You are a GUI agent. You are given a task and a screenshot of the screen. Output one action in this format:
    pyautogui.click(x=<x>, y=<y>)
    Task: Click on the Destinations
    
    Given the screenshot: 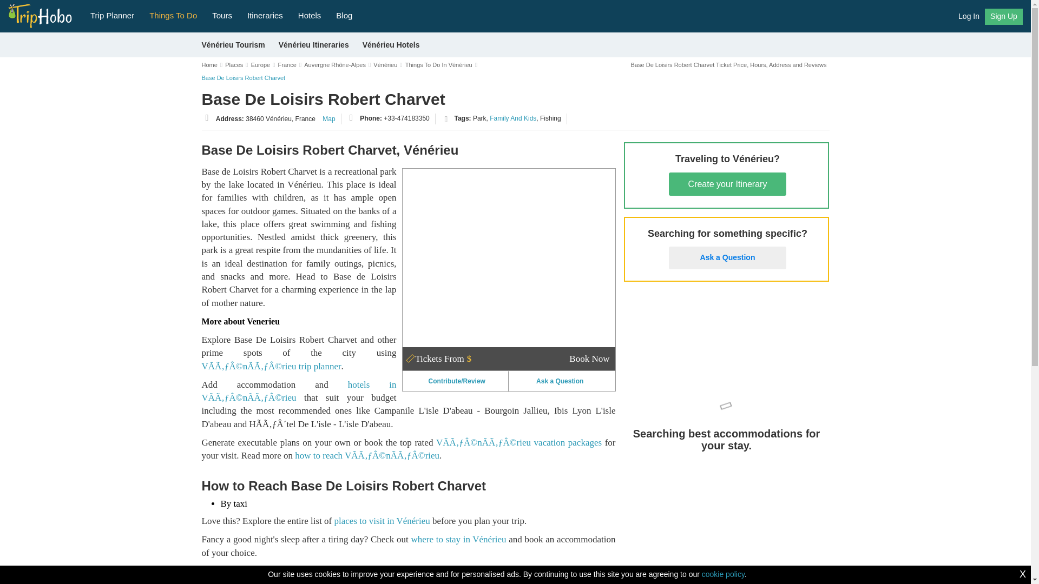 What is the action you would take?
    pyautogui.click(x=173, y=15)
    